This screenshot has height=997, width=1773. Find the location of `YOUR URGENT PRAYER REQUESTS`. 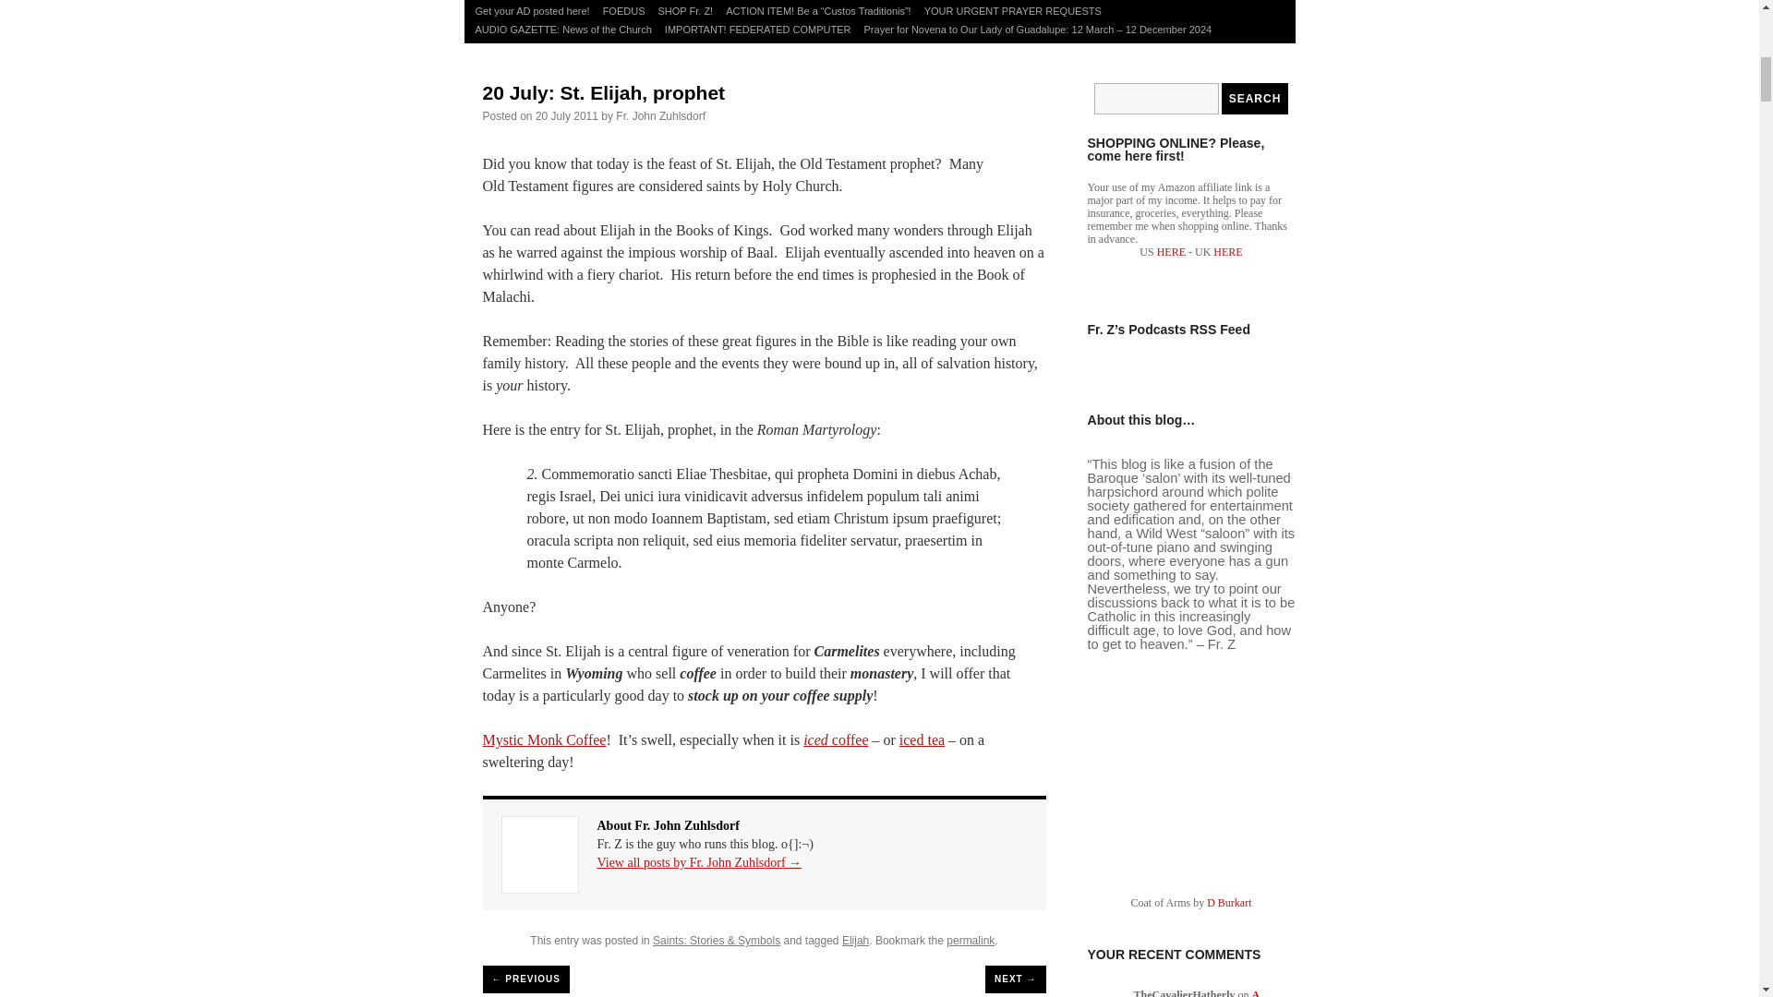

YOUR URGENT PRAYER REQUESTS is located at coordinates (1013, 11).